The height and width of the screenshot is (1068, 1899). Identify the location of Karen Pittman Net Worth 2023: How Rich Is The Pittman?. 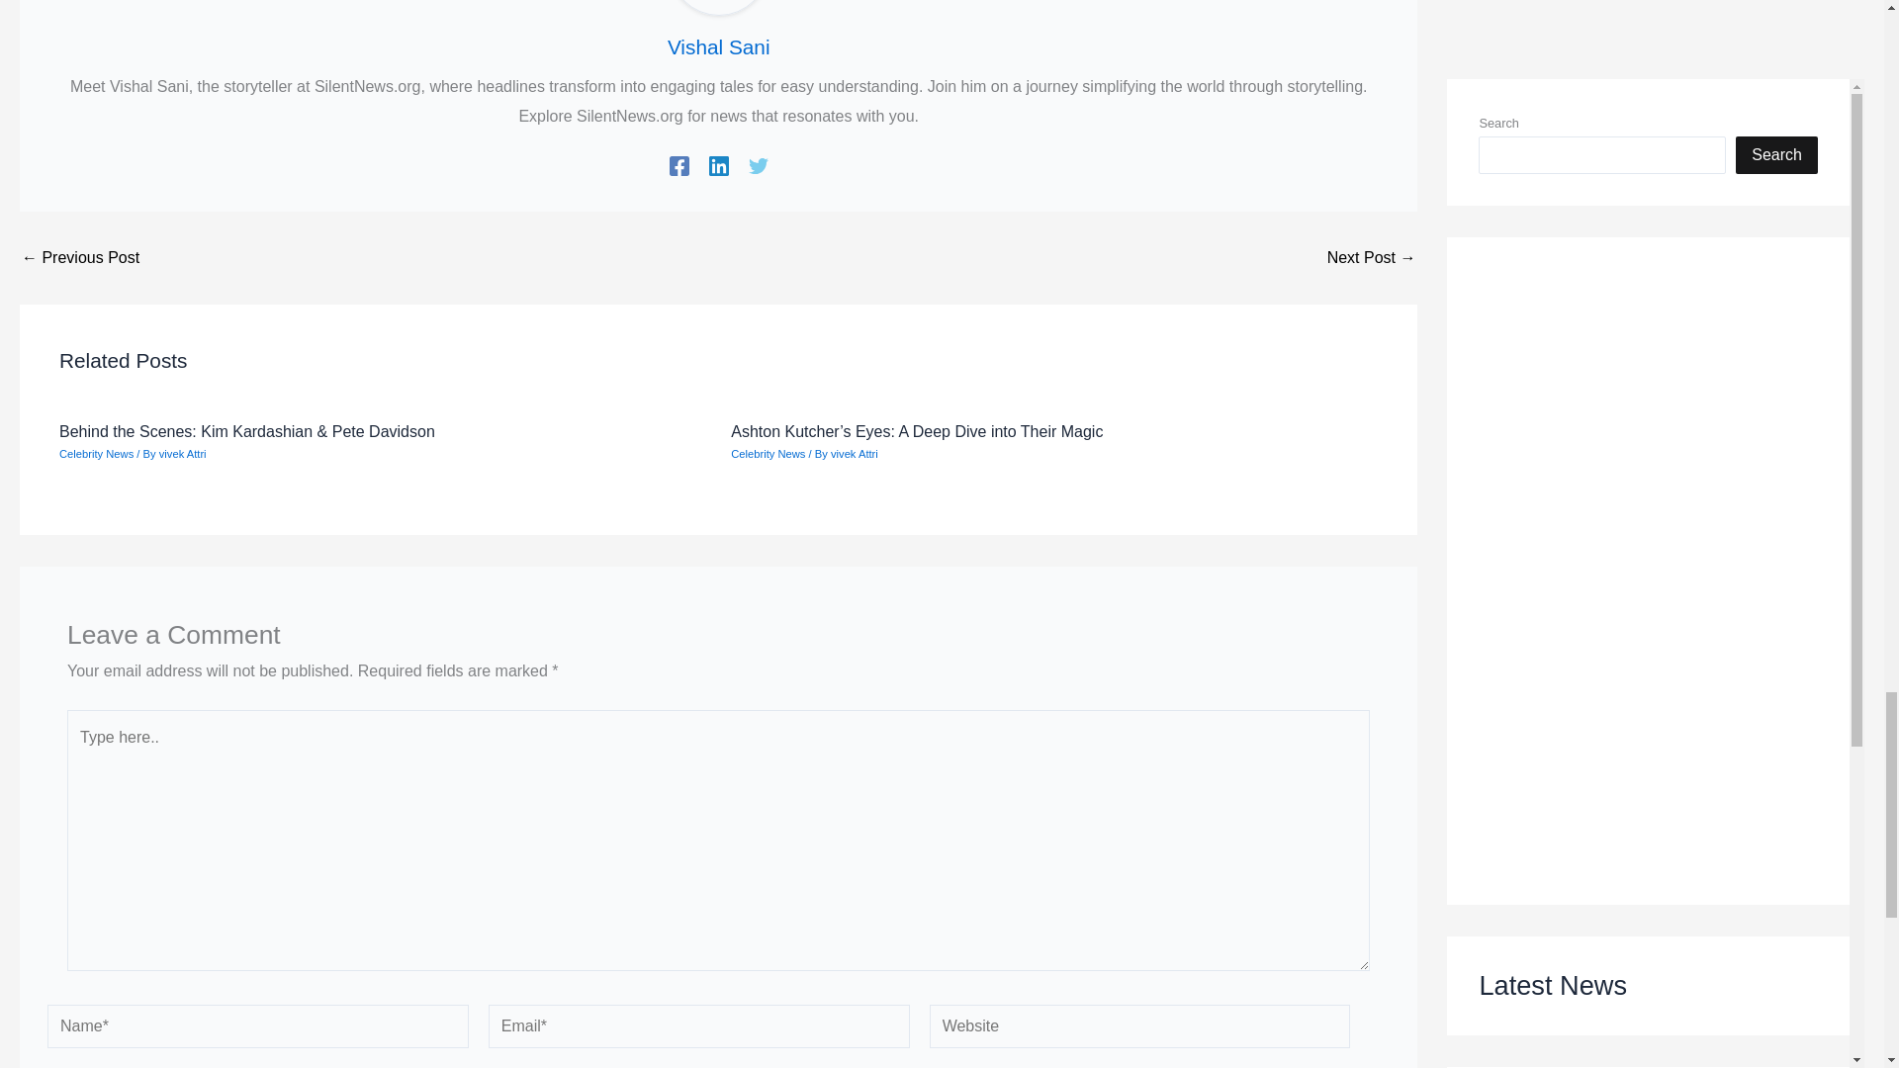
(79, 257).